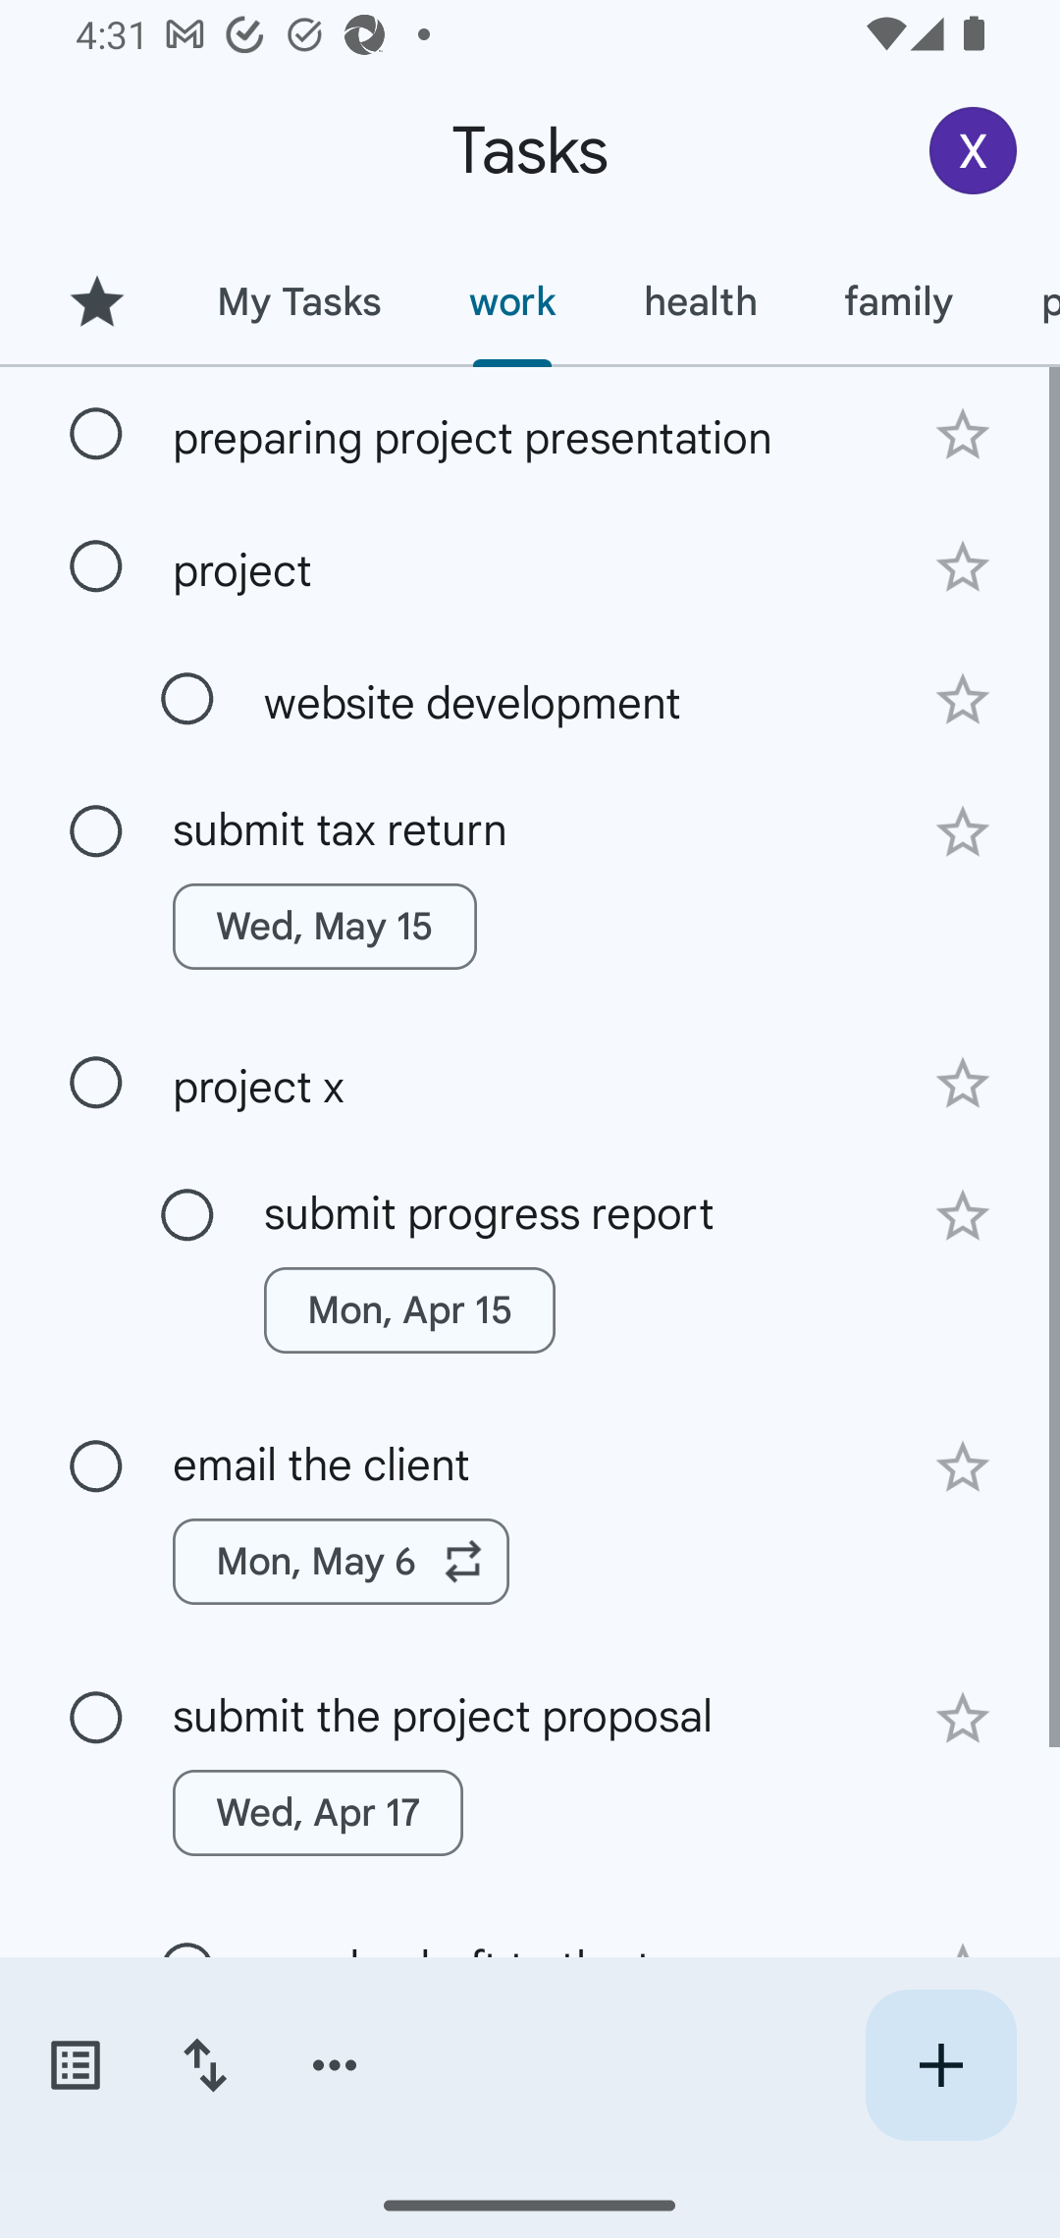  What do you see at coordinates (962, 832) in the screenshot?
I see `Add star` at bounding box center [962, 832].